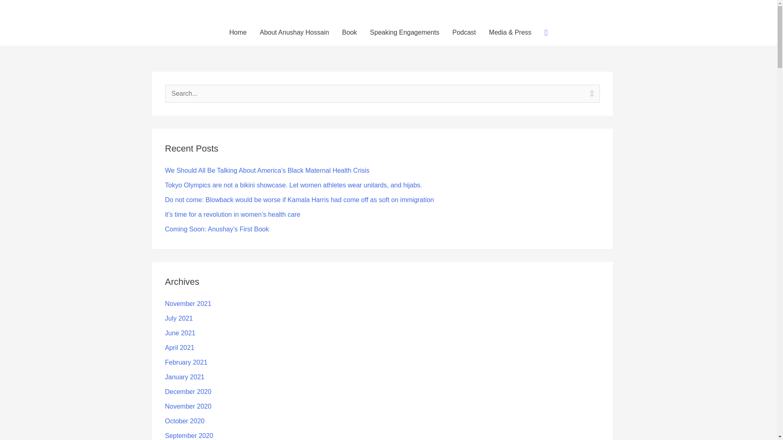 Image resolution: width=783 pixels, height=440 pixels. What do you see at coordinates (237, 33) in the screenshot?
I see `Home` at bounding box center [237, 33].